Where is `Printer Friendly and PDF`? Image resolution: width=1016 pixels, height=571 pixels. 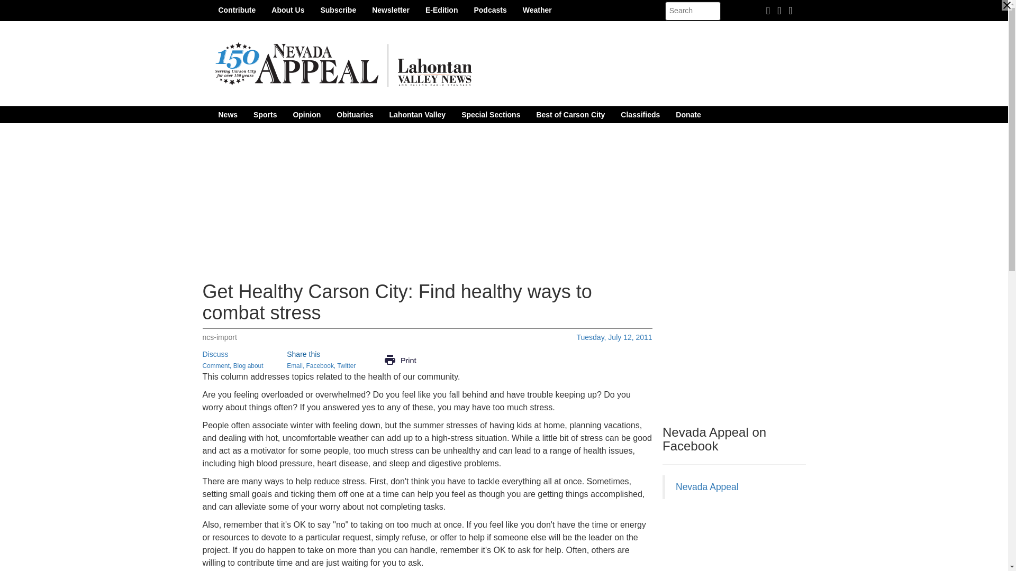
Printer Friendly and PDF is located at coordinates (400, 359).